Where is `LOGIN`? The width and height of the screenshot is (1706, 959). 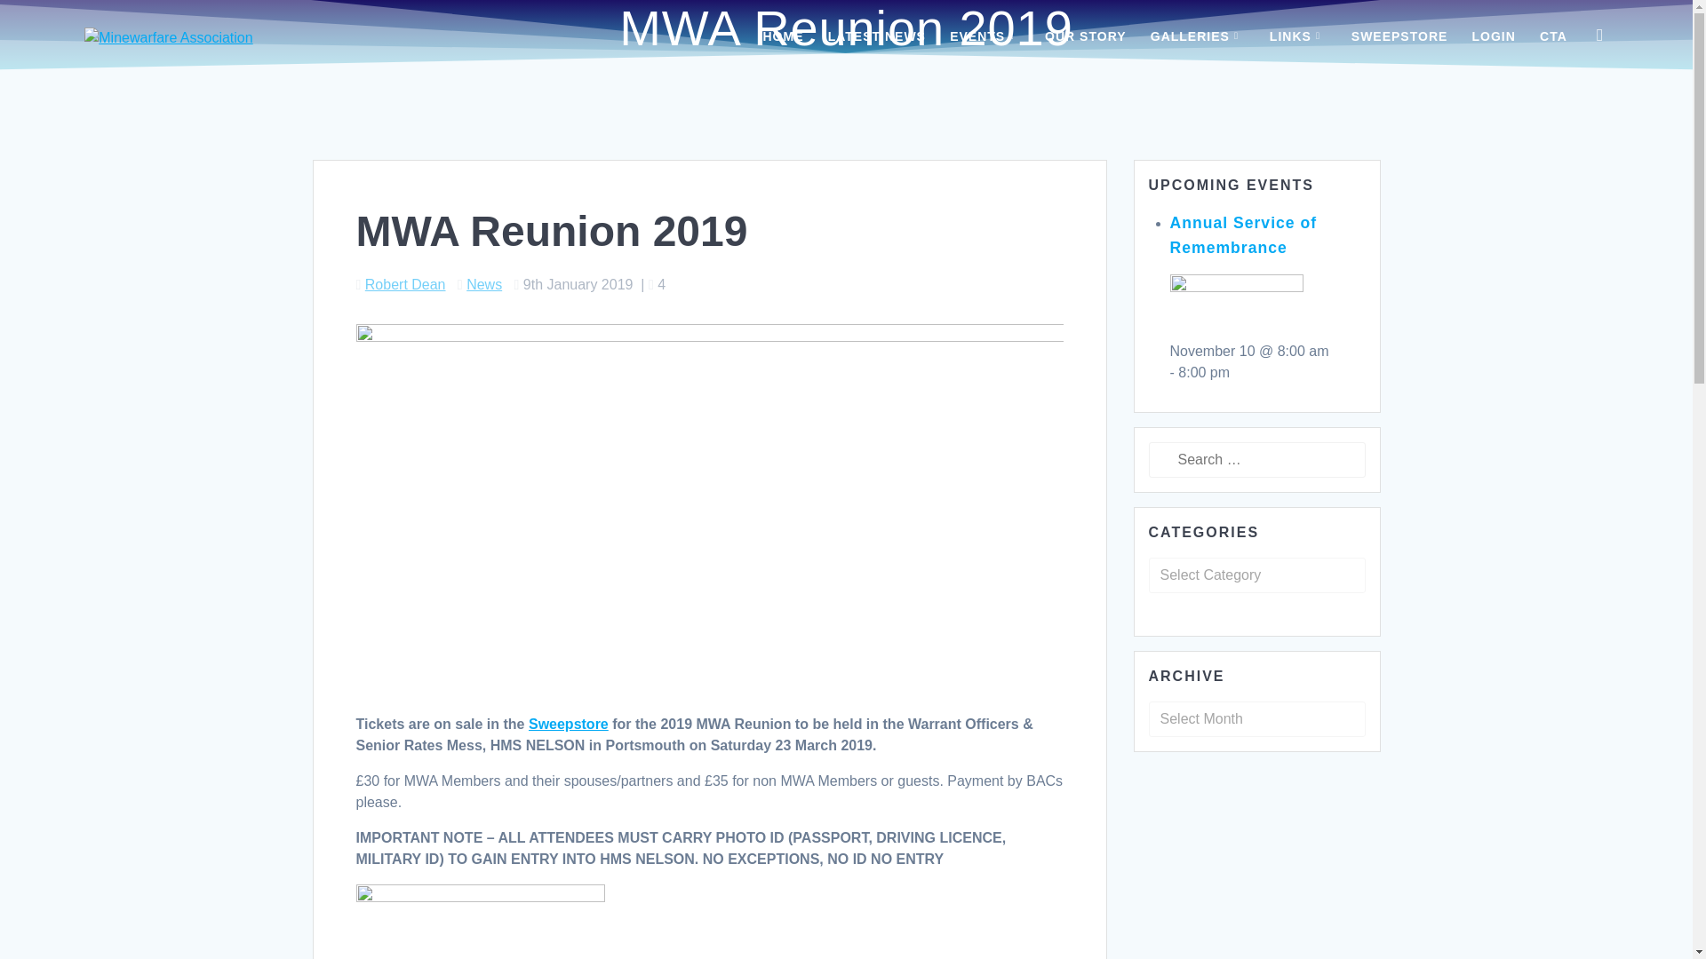
LOGIN is located at coordinates (1494, 37).